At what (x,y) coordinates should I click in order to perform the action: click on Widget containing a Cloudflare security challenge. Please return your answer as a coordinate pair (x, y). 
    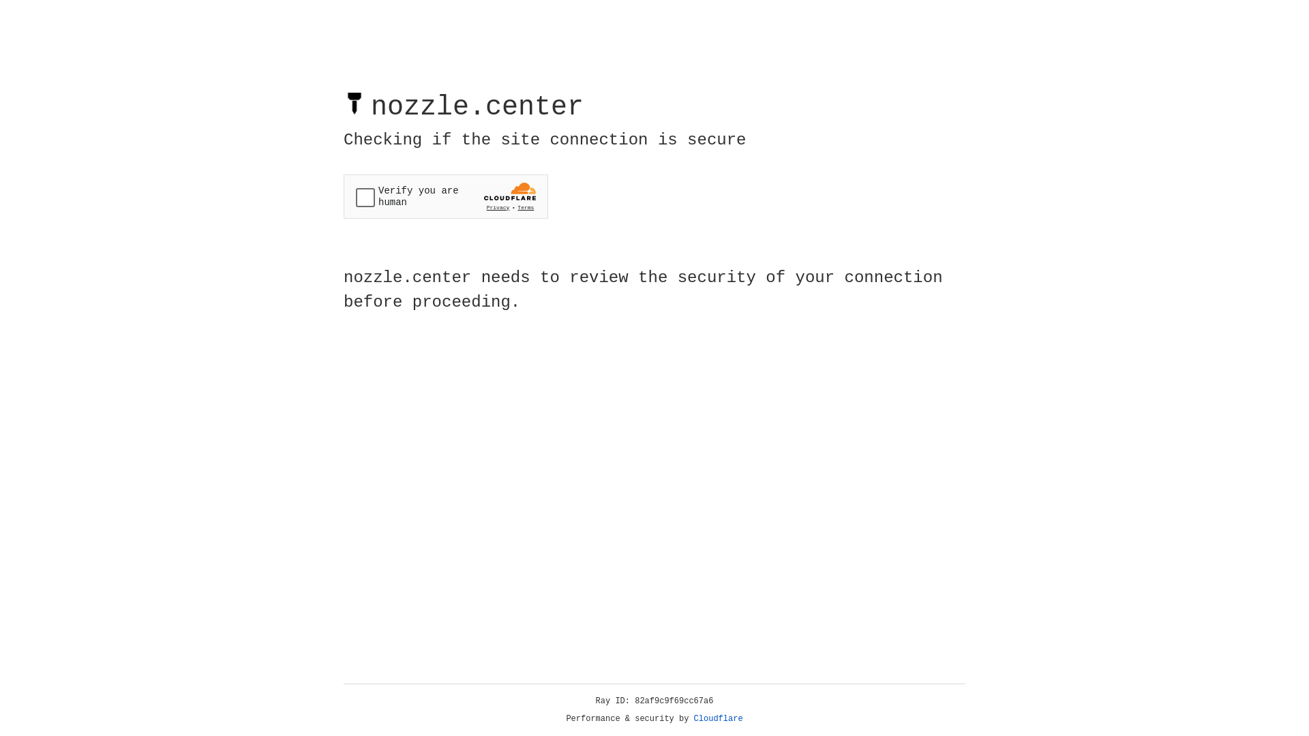
    Looking at the image, I should click on (446, 196).